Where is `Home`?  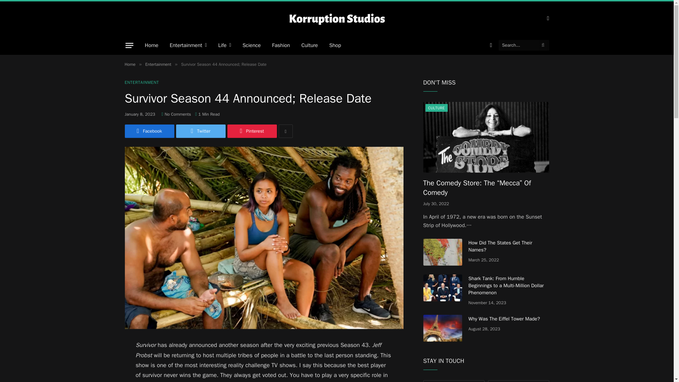 Home is located at coordinates (151, 45).